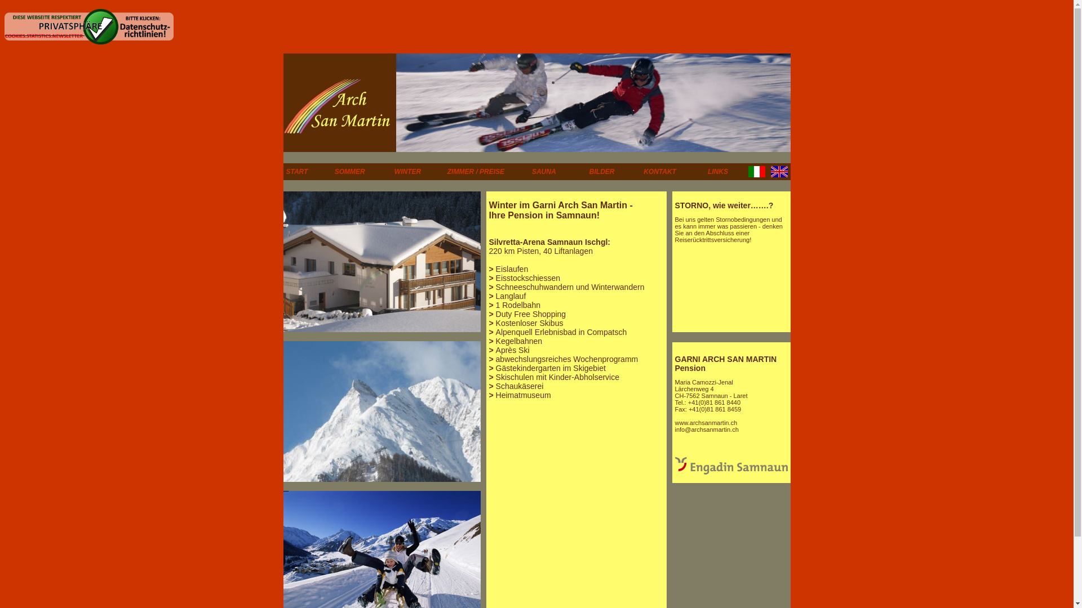  I want to click on Bed and breakfast inn in Samnaun!, so click(779, 175).